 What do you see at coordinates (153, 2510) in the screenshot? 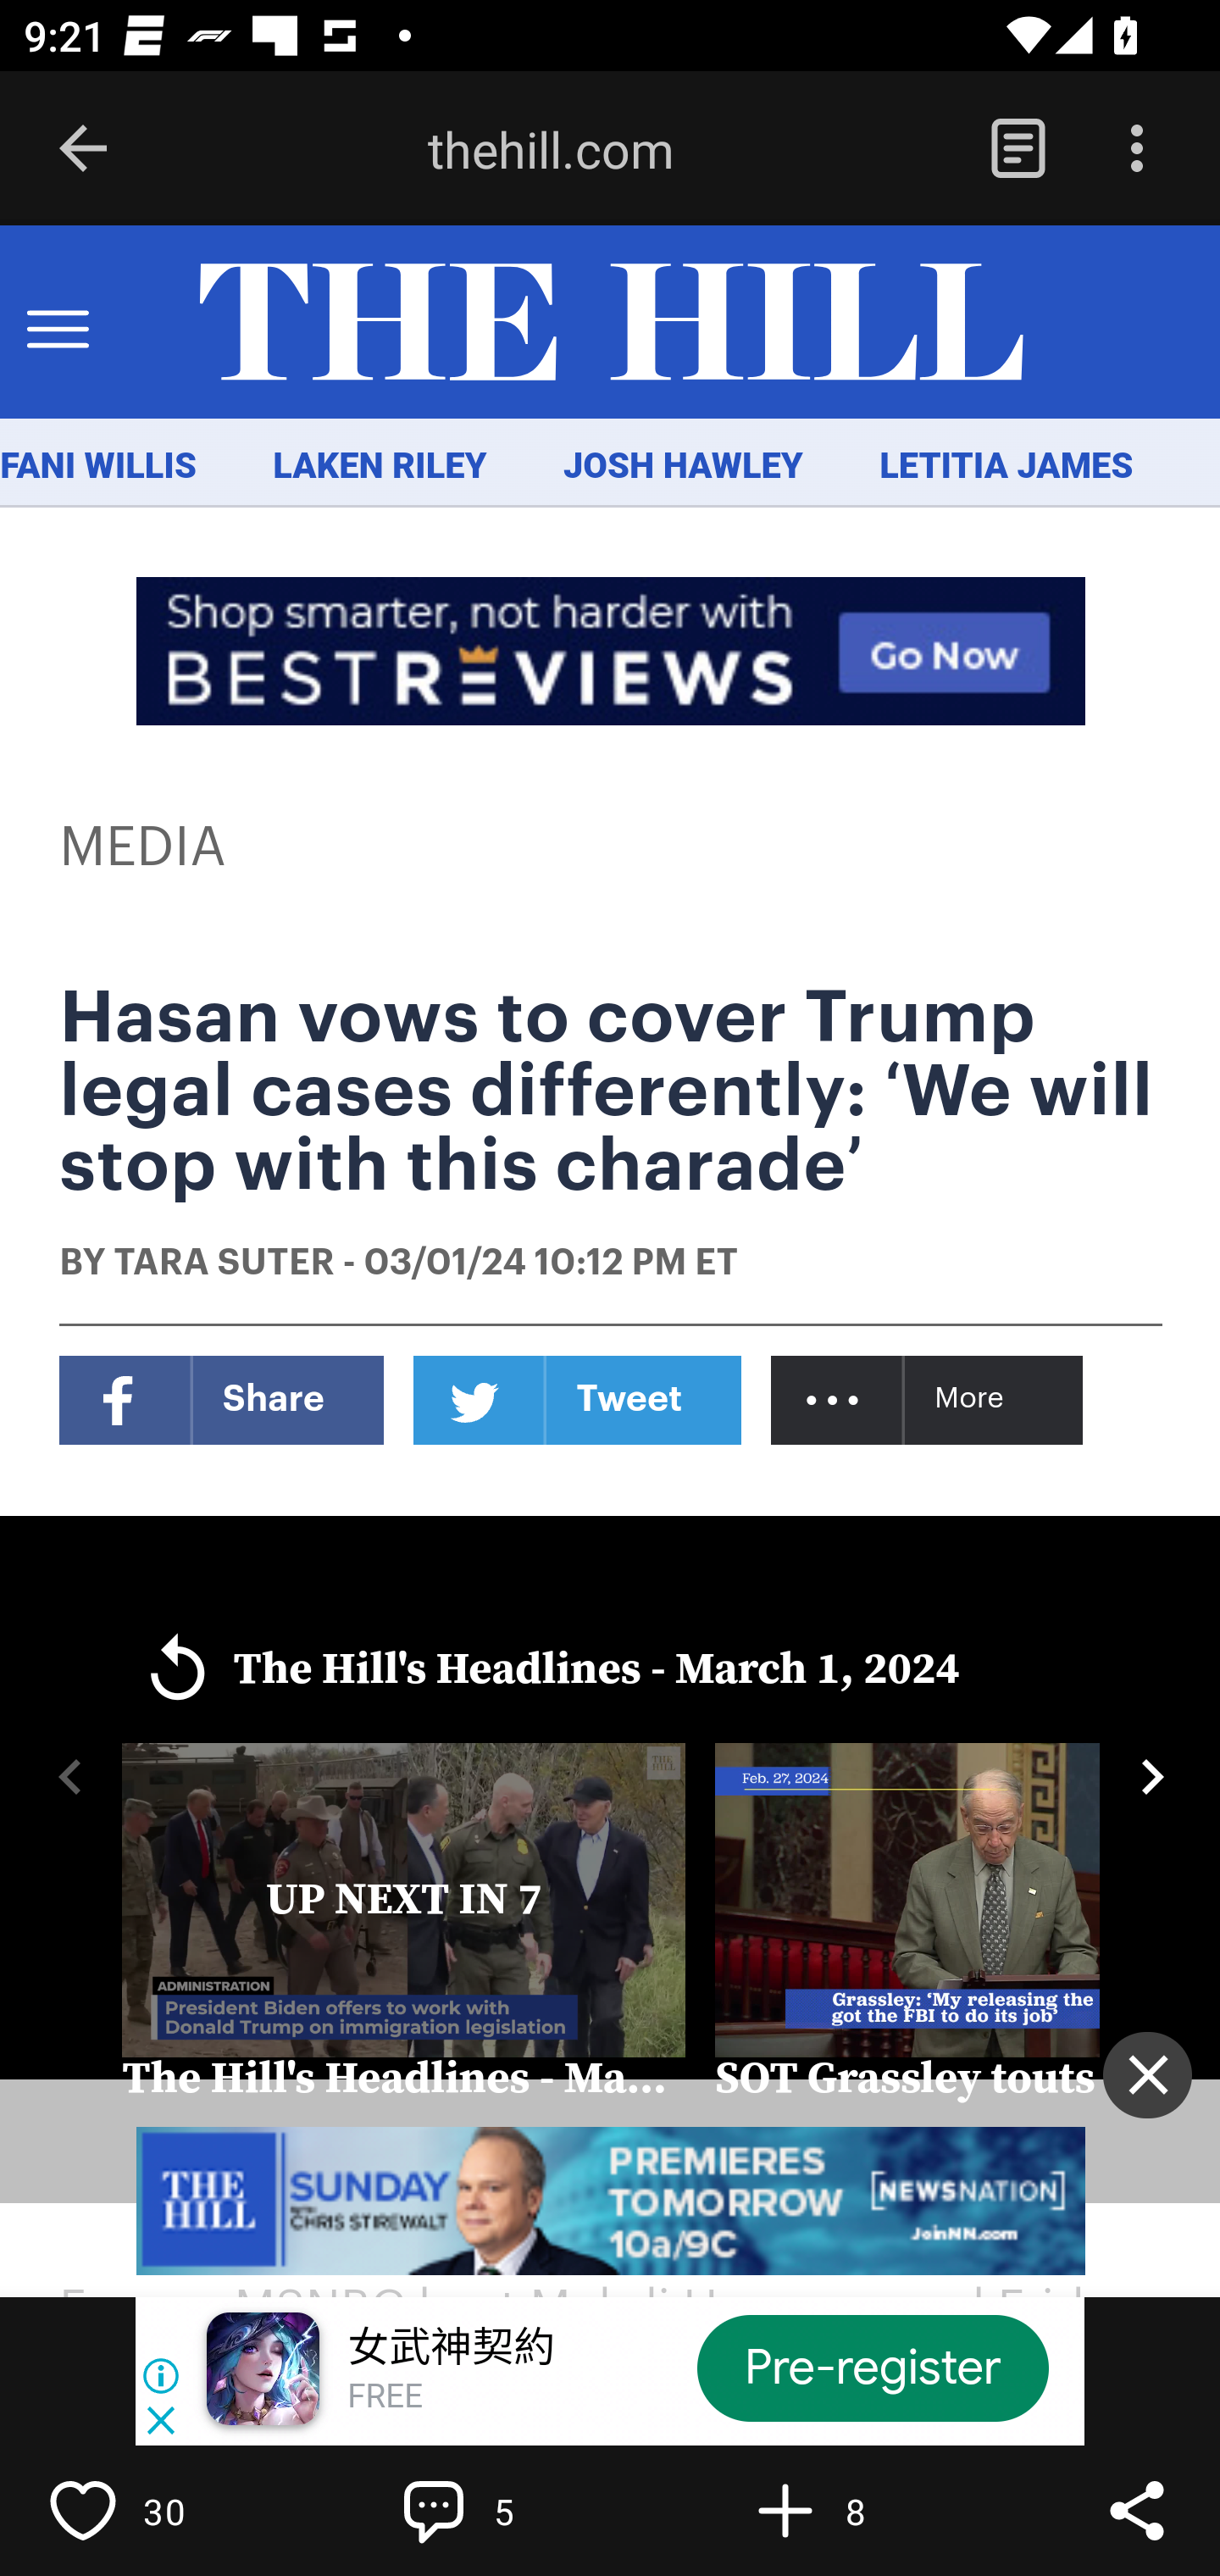
I see `Like 30` at bounding box center [153, 2510].